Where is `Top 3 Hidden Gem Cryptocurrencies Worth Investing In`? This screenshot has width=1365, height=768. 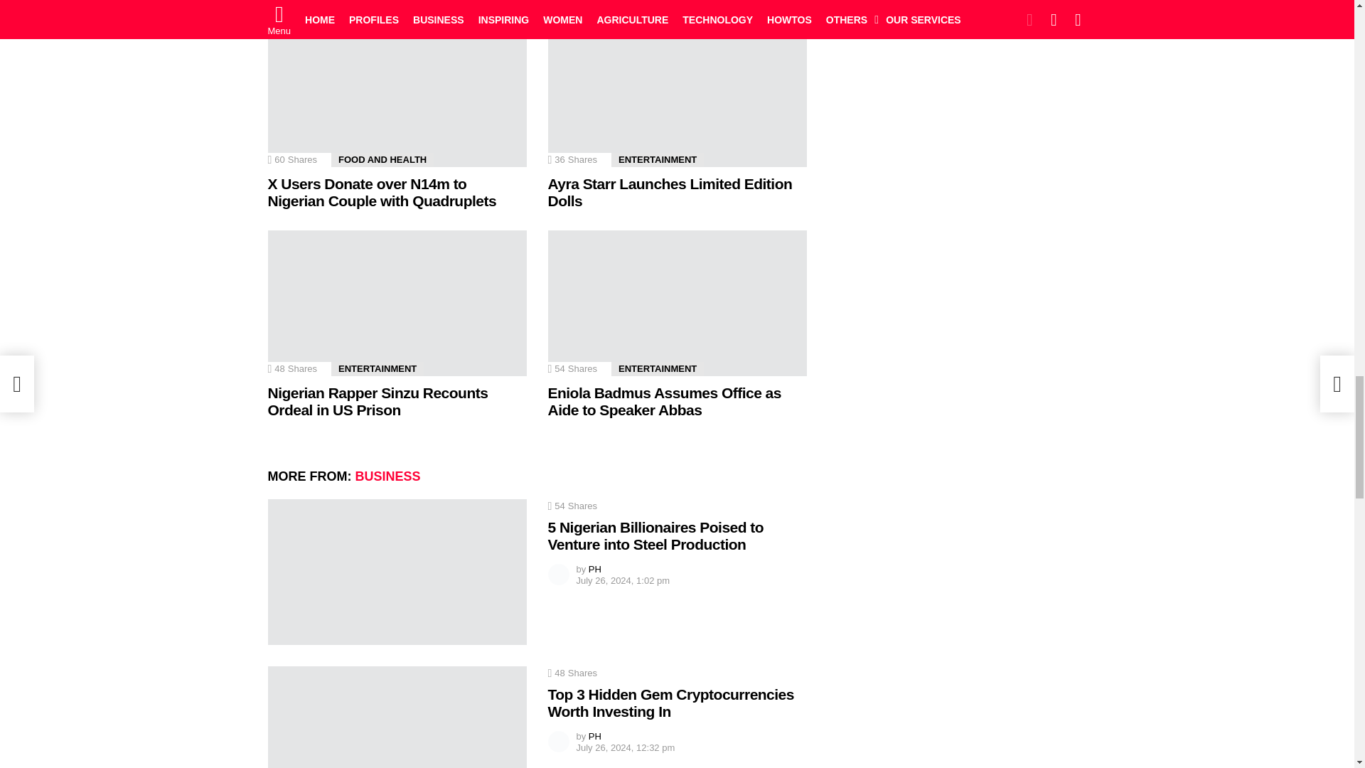
Top 3 Hidden Gem Cryptocurrencies Worth Investing In is located at coordinates (397, 717).